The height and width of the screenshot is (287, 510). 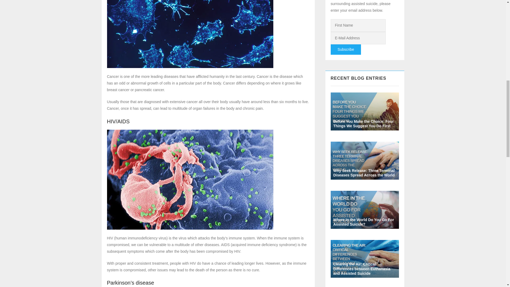 I want to click on Subscribe, so click(x=346, y=49).